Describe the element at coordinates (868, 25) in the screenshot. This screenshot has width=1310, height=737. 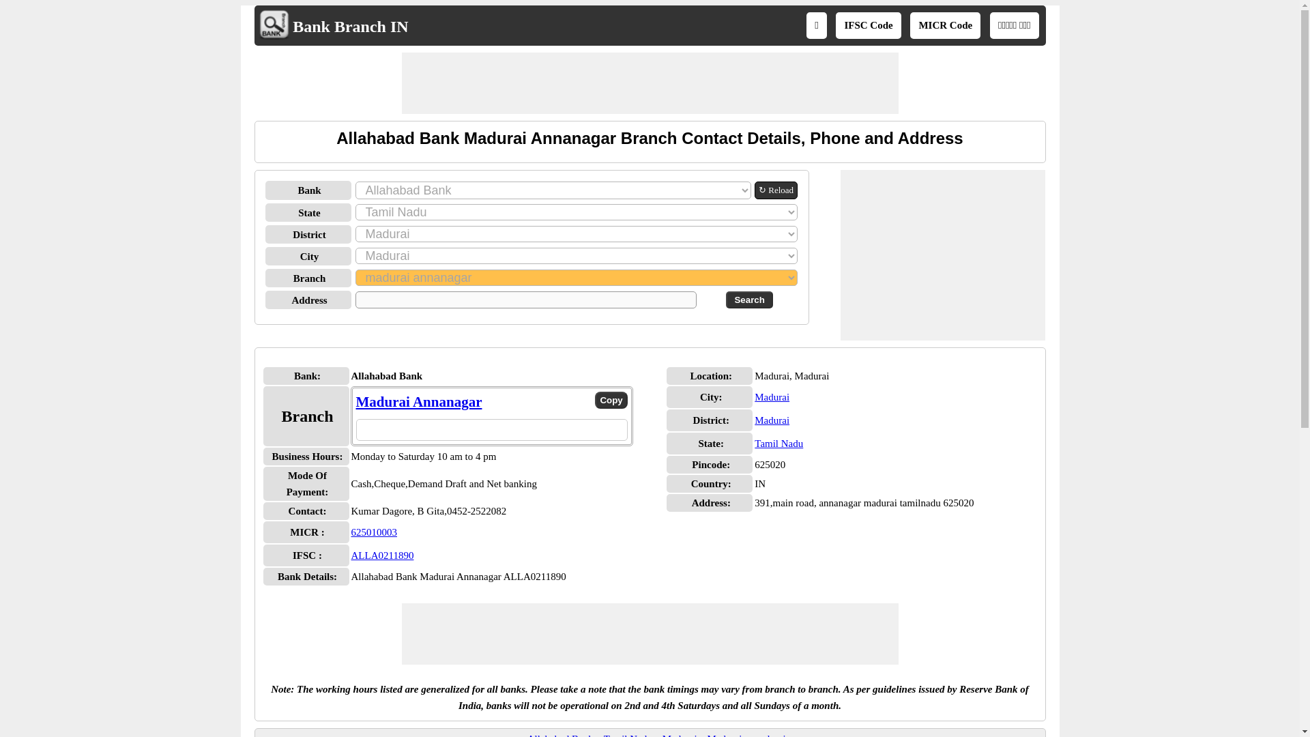
I see `IFSC Code` at that location.